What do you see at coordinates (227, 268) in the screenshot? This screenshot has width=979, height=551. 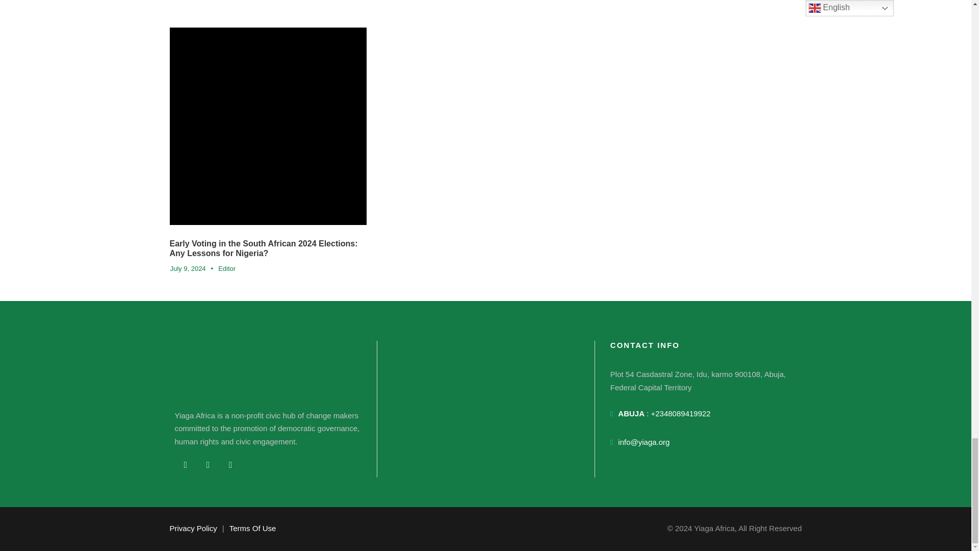 I see `Posts by Editor` at bounding box center [227, 268].